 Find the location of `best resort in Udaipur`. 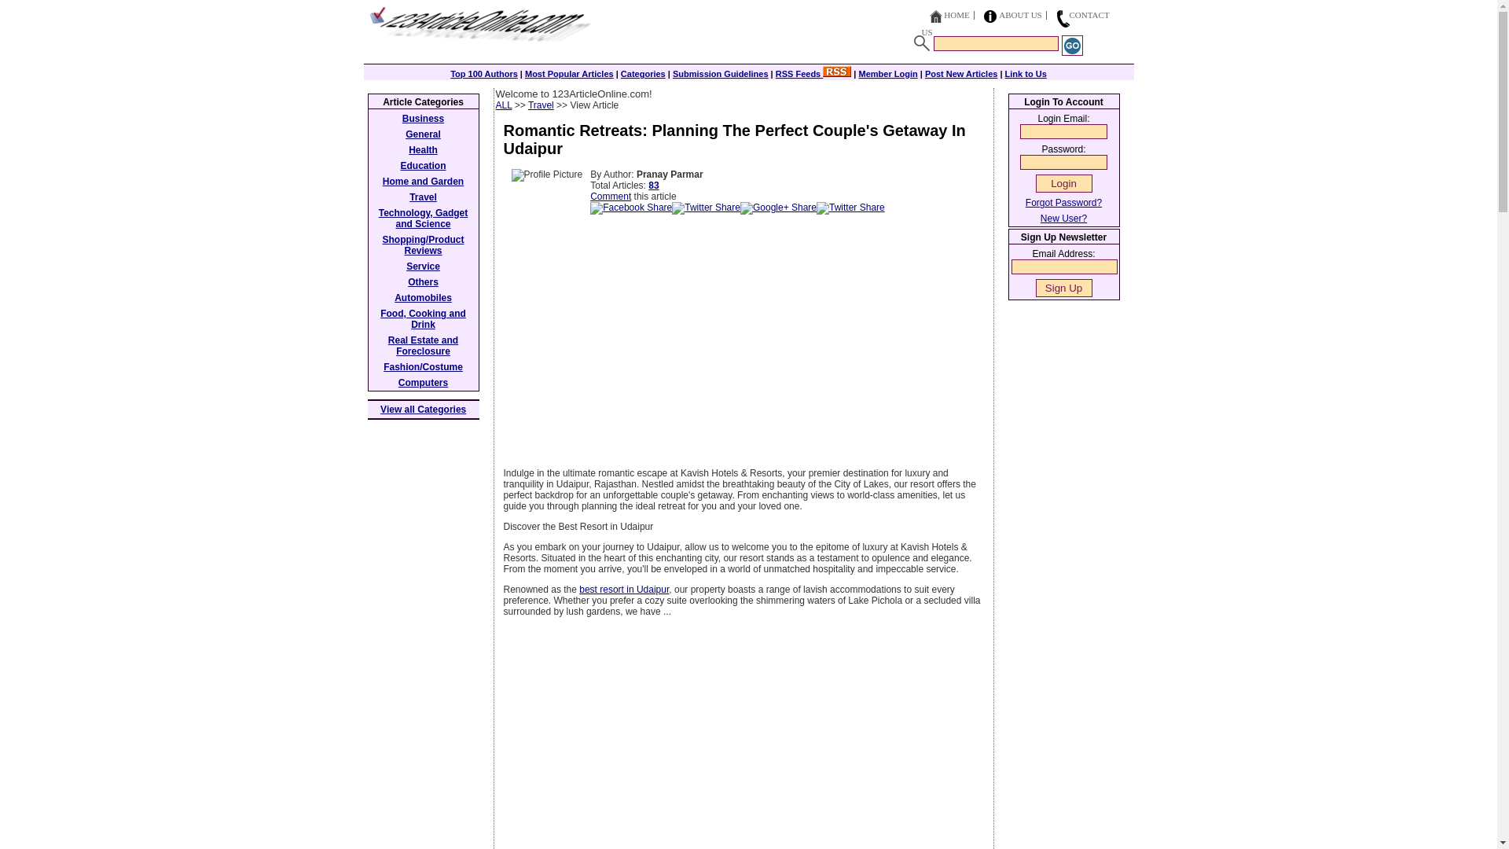

best resort in Udaipur is located at coordinates (624, 590).